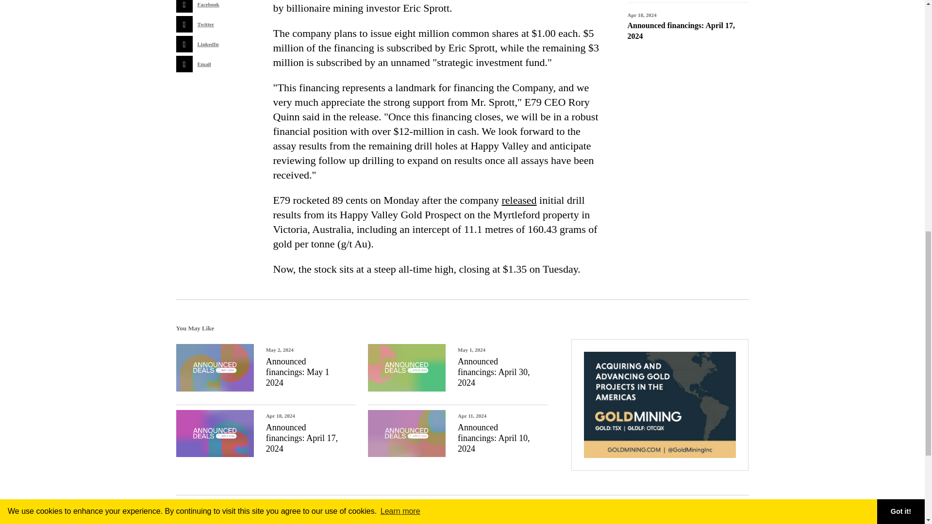 Image resolution: width=932 pixels, height=524 pixels. What do you see at coordinates (681, 31) in the screenshot?
I see `Announced financings: April 17, 2024` at bounding box center [681, 31].